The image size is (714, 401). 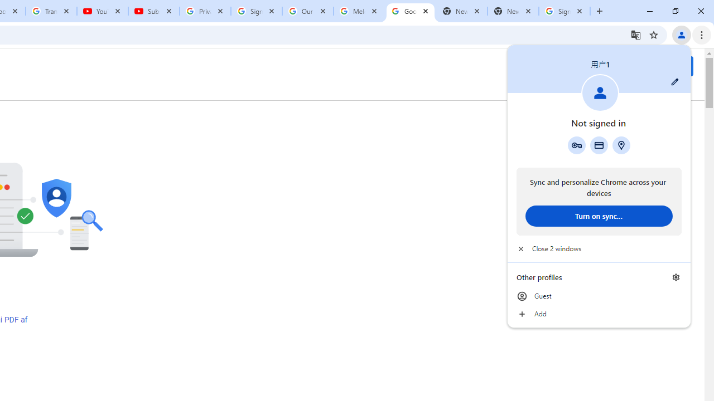 What do you see at coordinates (513, 11) in the screenshot?
I see `New Tab` at bounding box center [513, 11].